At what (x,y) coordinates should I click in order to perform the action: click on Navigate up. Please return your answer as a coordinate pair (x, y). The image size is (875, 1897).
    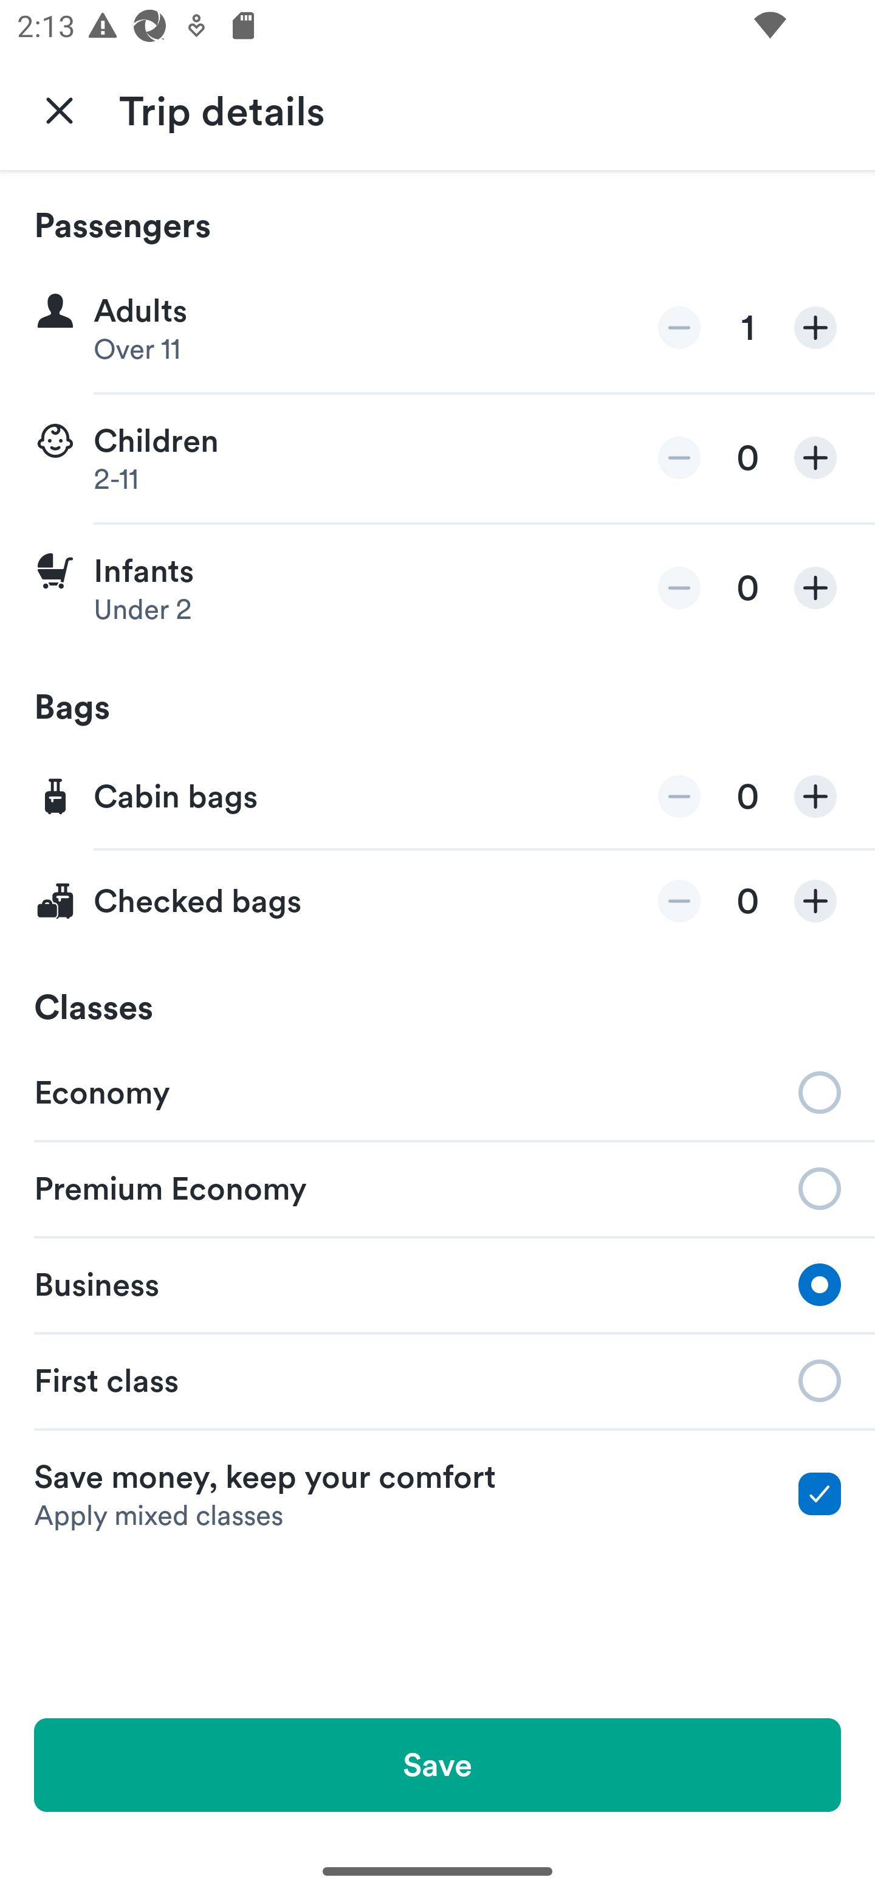
    Looking at the image, I should click on (60, 109).